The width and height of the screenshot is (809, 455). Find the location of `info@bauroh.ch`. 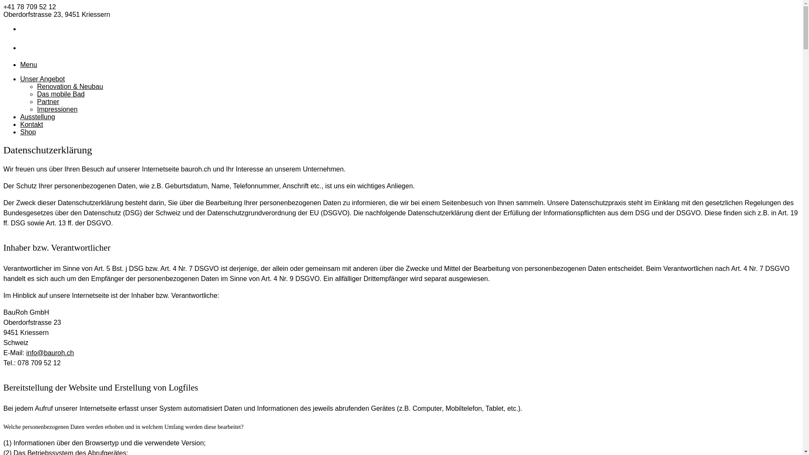

info@bauroh.ch is located at coordinates (50, 353).